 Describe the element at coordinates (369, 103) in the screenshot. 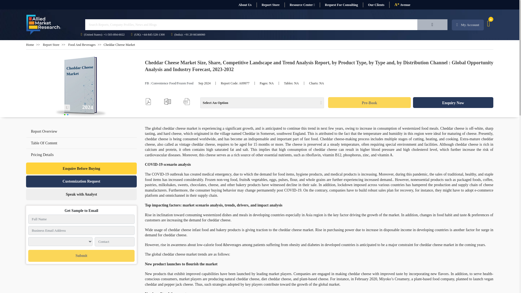

I see `Pre-Book` at that location.